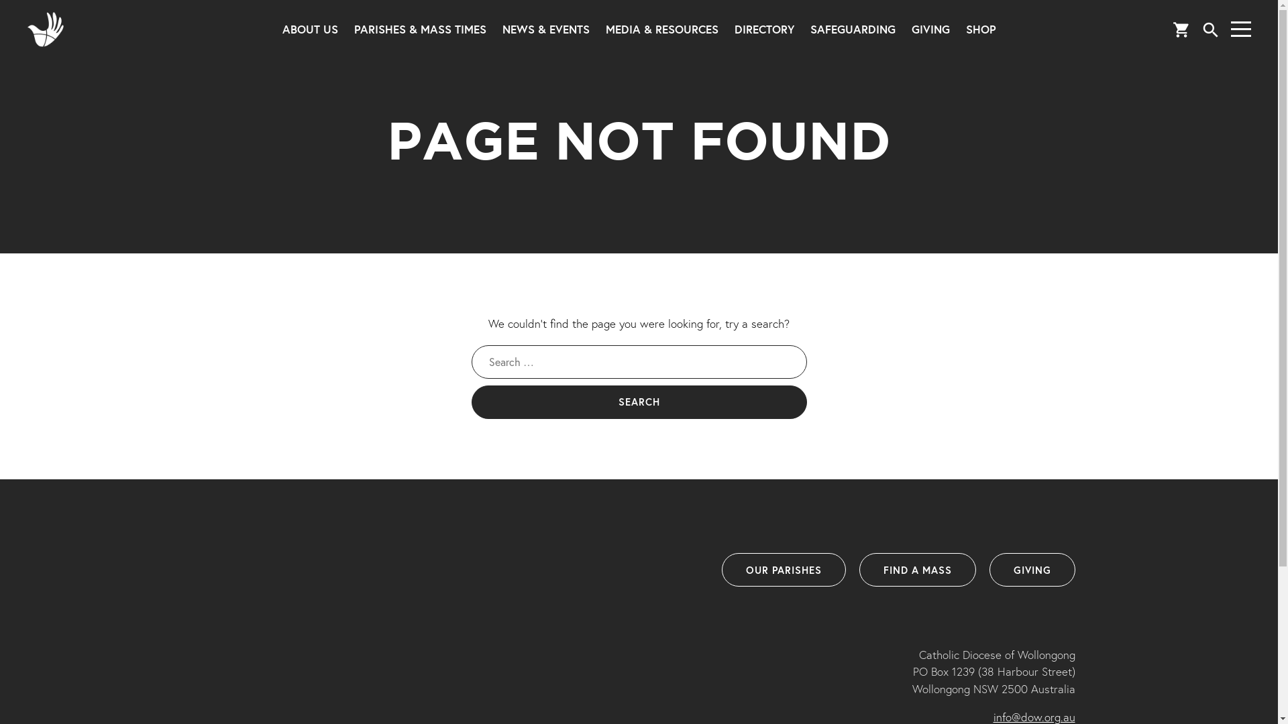  Describe the element at coordinates (1182, 29) in the screenshot. I see `shopping_cart` at that location.